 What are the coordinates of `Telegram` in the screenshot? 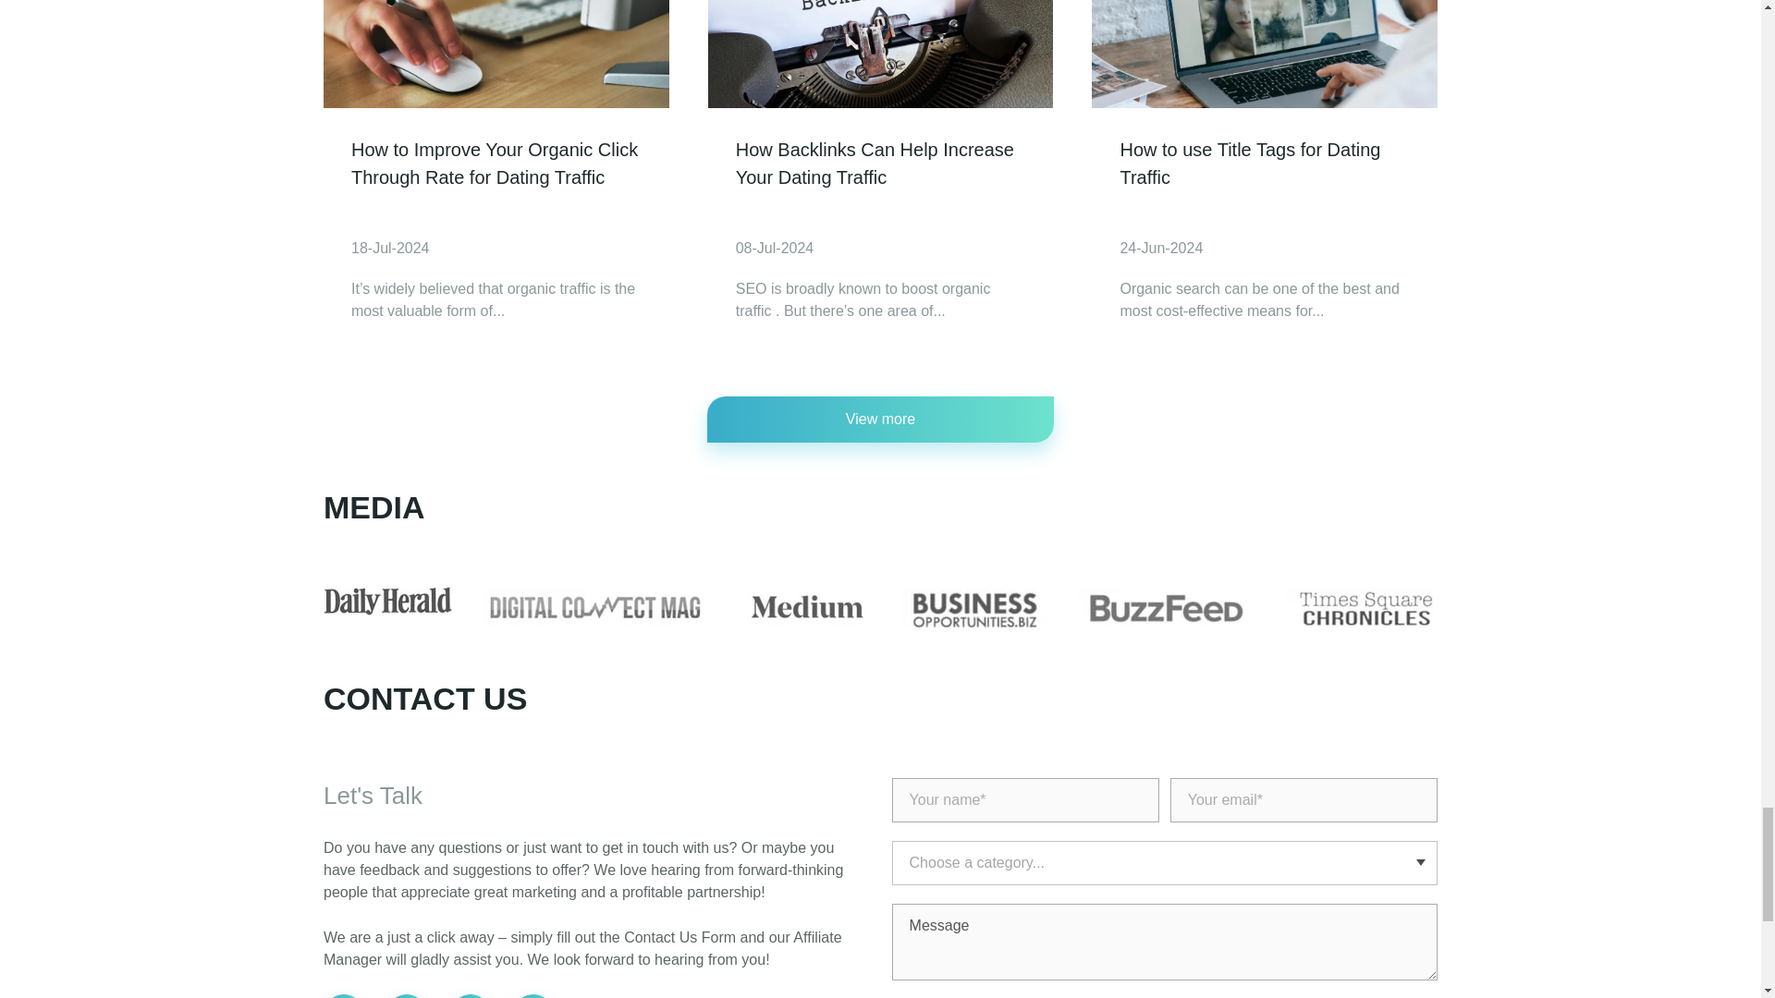 It's located at (471, 996).